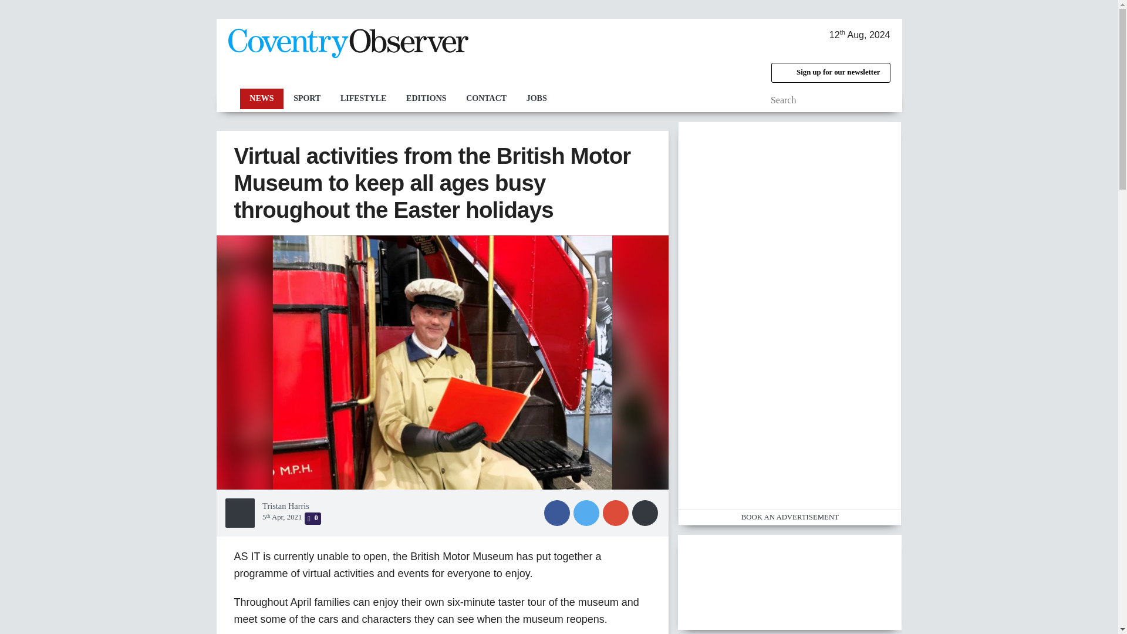 The width and height of the screenshot is (1127, 634). Describe the element at coordinates (426, 99) in the screenshot. I see `EDITIONS` at that location.